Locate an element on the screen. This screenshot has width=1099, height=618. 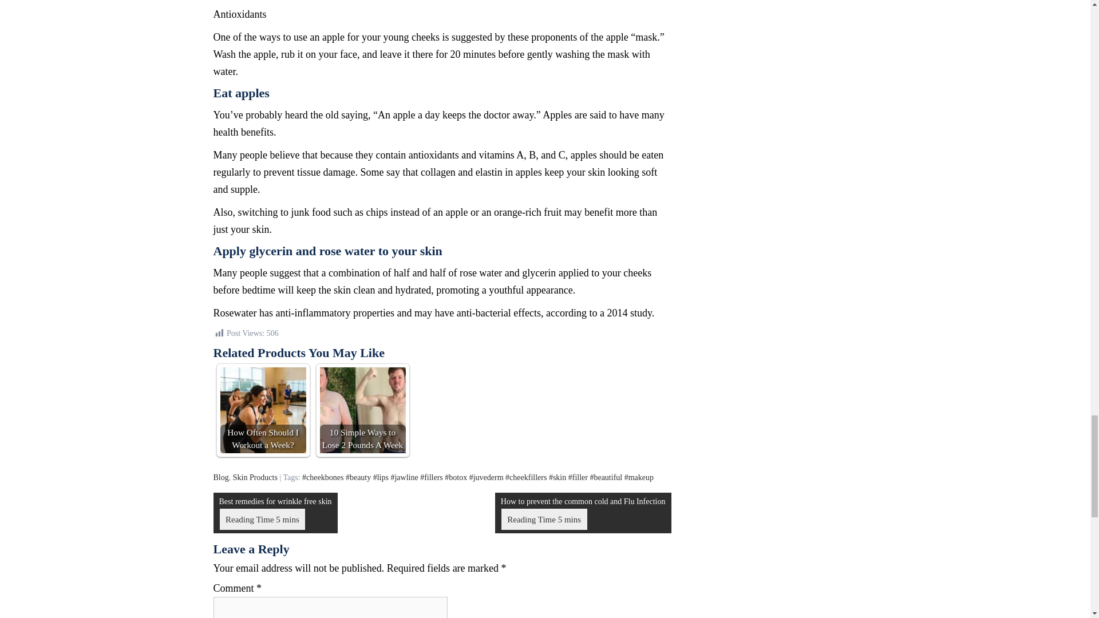
Skin Products is located at coordinates (255, 477).